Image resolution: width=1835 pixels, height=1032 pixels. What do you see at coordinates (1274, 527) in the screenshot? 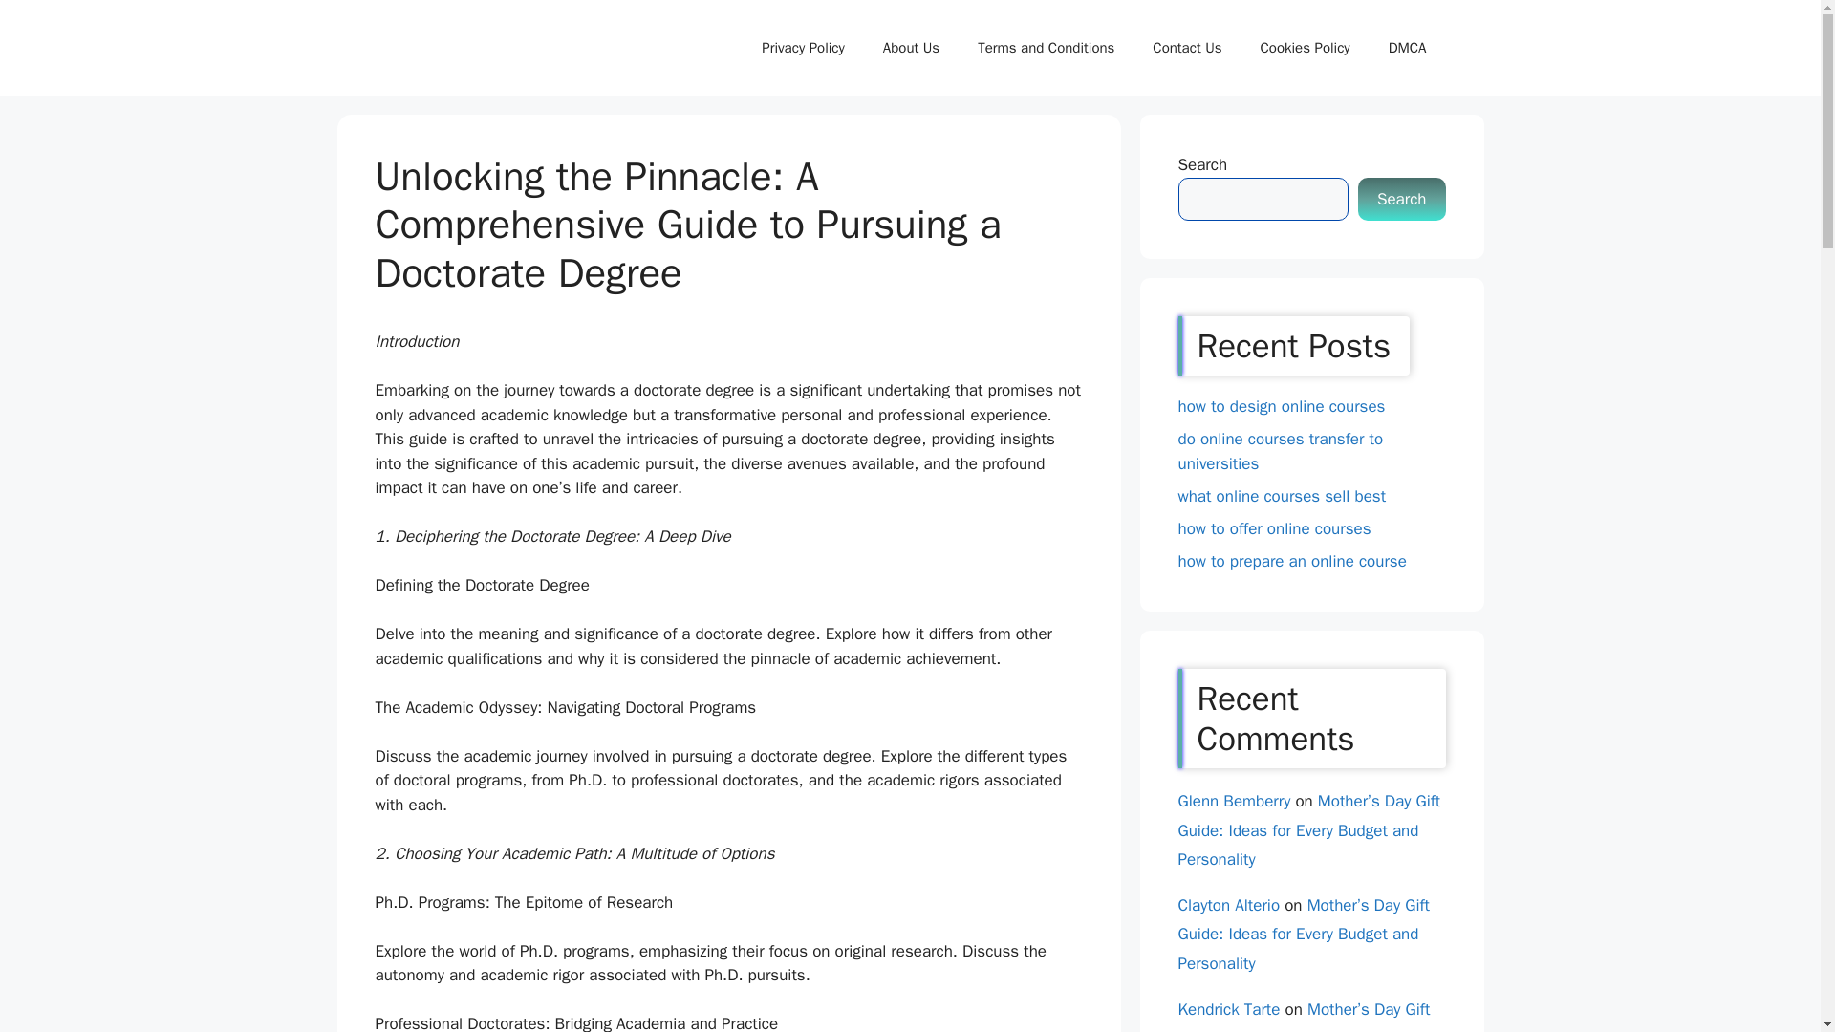
I see `how to offer online courses` at bounding box center [1274, 527].